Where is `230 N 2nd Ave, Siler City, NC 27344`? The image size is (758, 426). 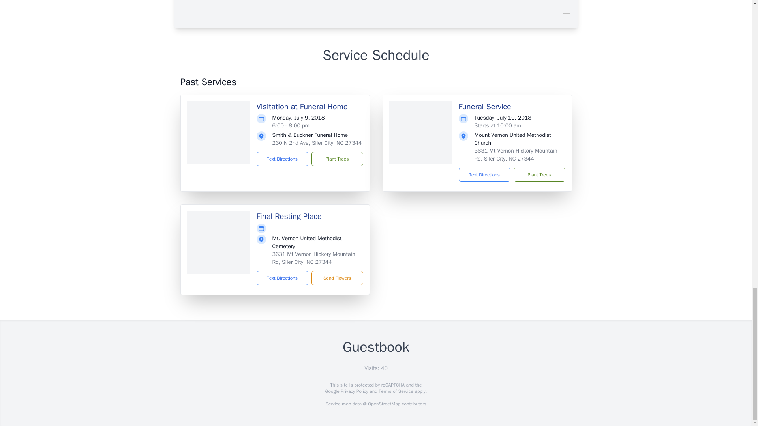
230 N 2nd Ave, Siler City, NC 27344 is located at coordinates (317, 143).